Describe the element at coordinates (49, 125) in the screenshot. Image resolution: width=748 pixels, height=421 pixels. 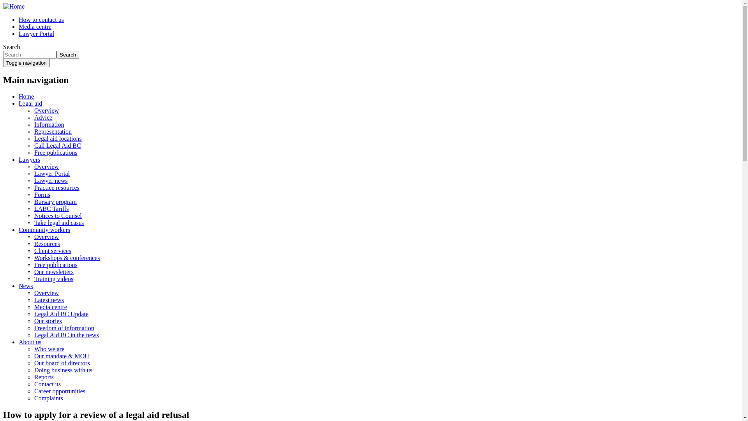
I see `Information` at that location.